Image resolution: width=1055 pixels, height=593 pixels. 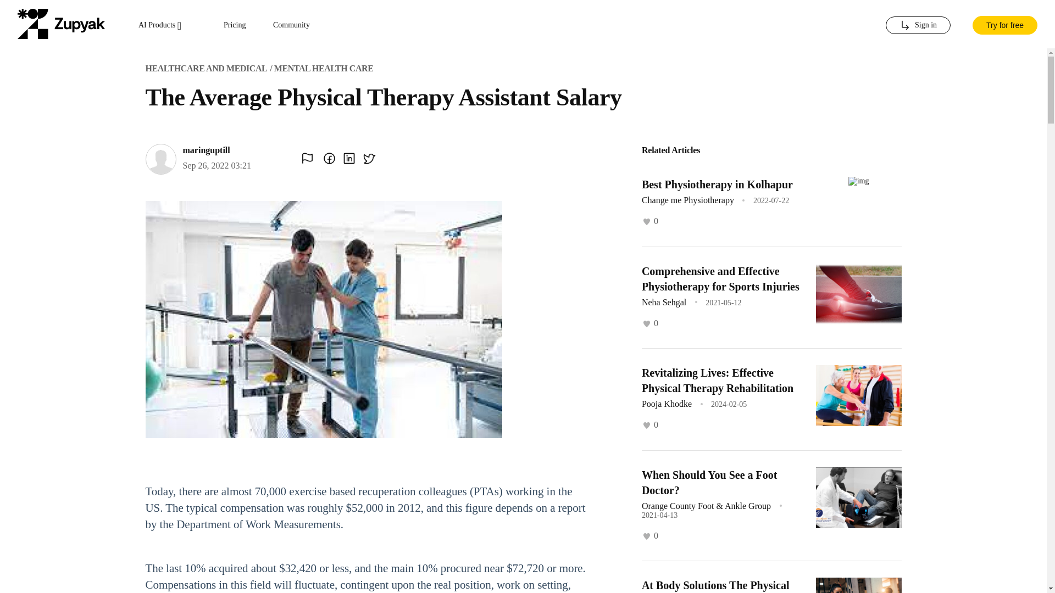 What do you see at coordinates (206, 68) in the screenshot?
I see `HEALTHCARE AND MEDICAL` at bounding box center [206, 68].